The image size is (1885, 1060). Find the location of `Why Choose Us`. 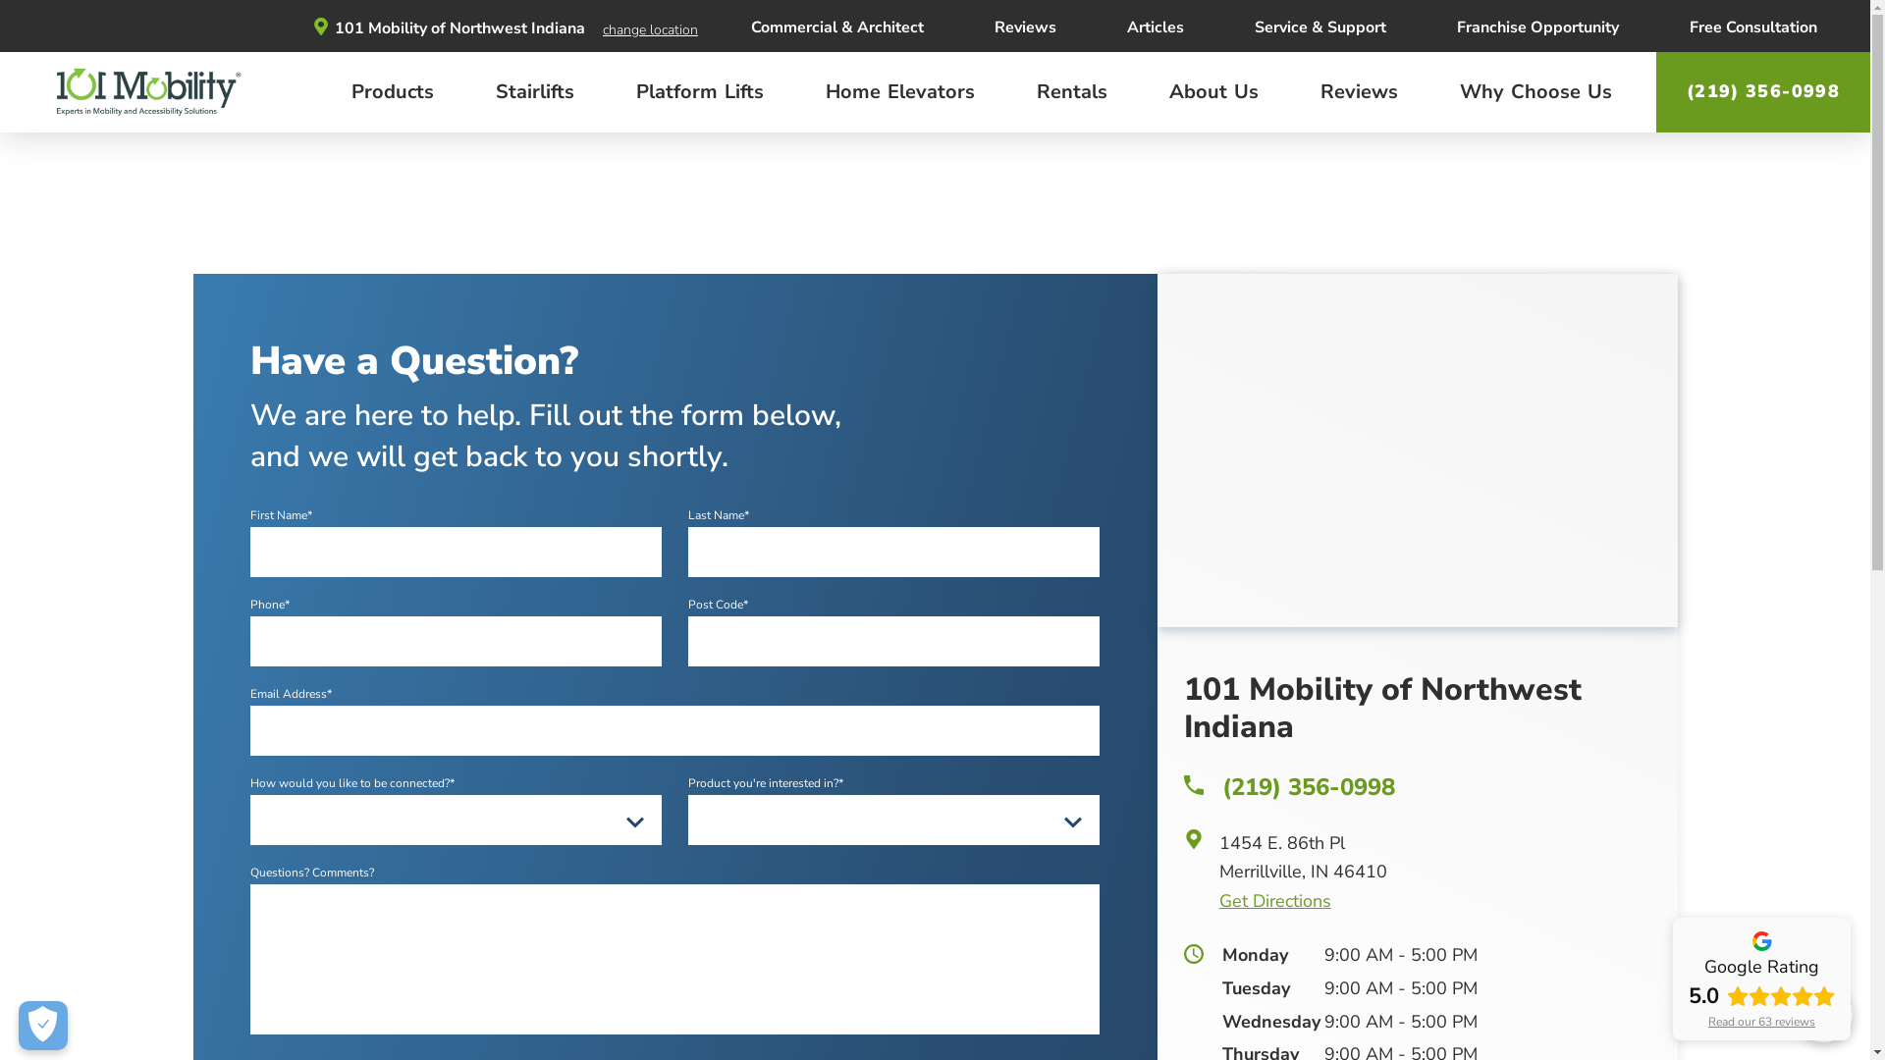

Why Choose Us is located at coordinates (1535, 92).